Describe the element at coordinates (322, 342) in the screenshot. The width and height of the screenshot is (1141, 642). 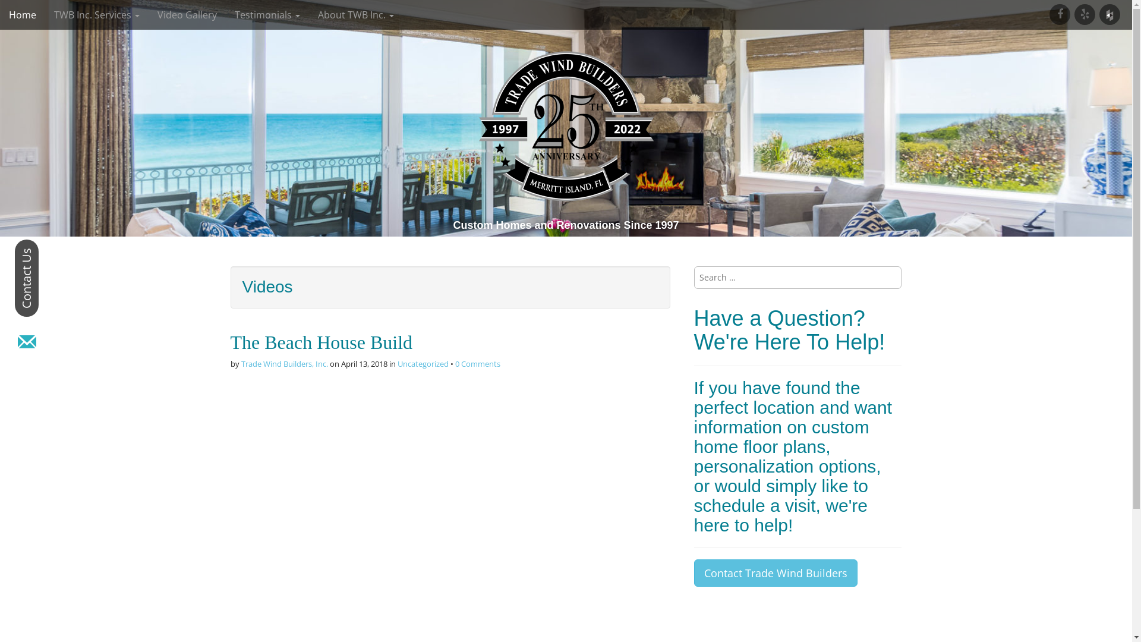
I see `The Beach House Build` at that location.